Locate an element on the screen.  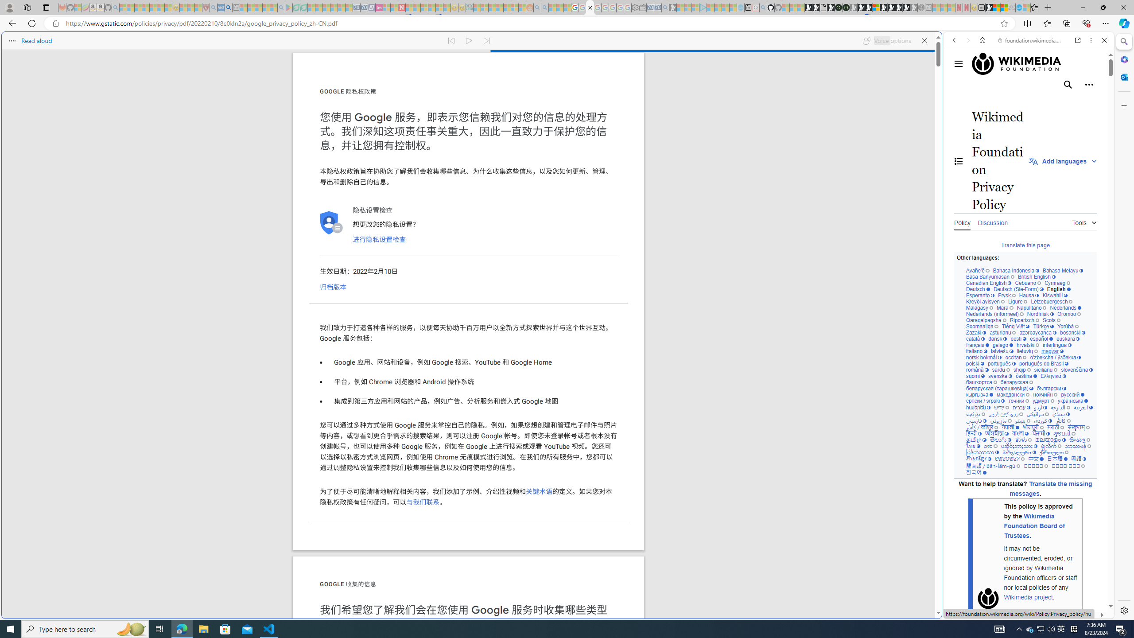
Zazaki is located at coordinates (976, 333).